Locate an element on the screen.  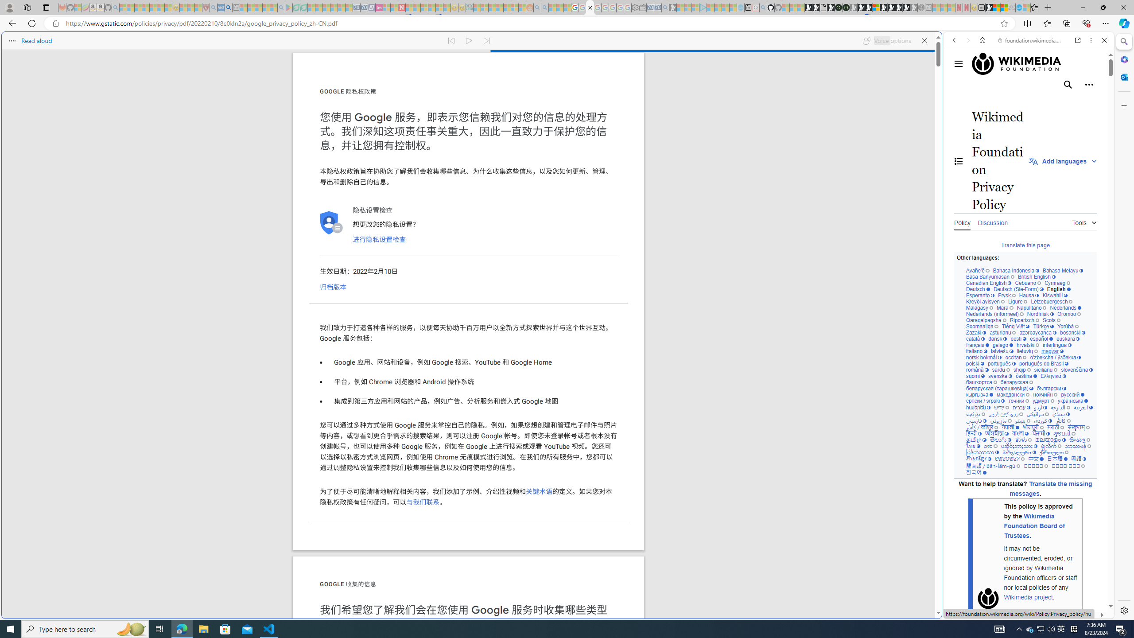
Zazaki is located at coordinates (976, 333).